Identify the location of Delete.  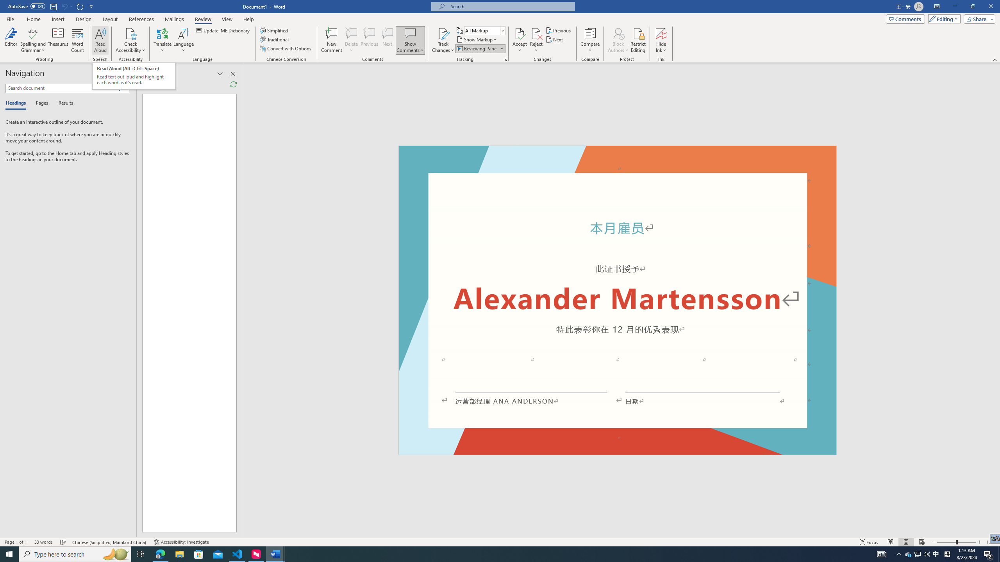
(352, 40).